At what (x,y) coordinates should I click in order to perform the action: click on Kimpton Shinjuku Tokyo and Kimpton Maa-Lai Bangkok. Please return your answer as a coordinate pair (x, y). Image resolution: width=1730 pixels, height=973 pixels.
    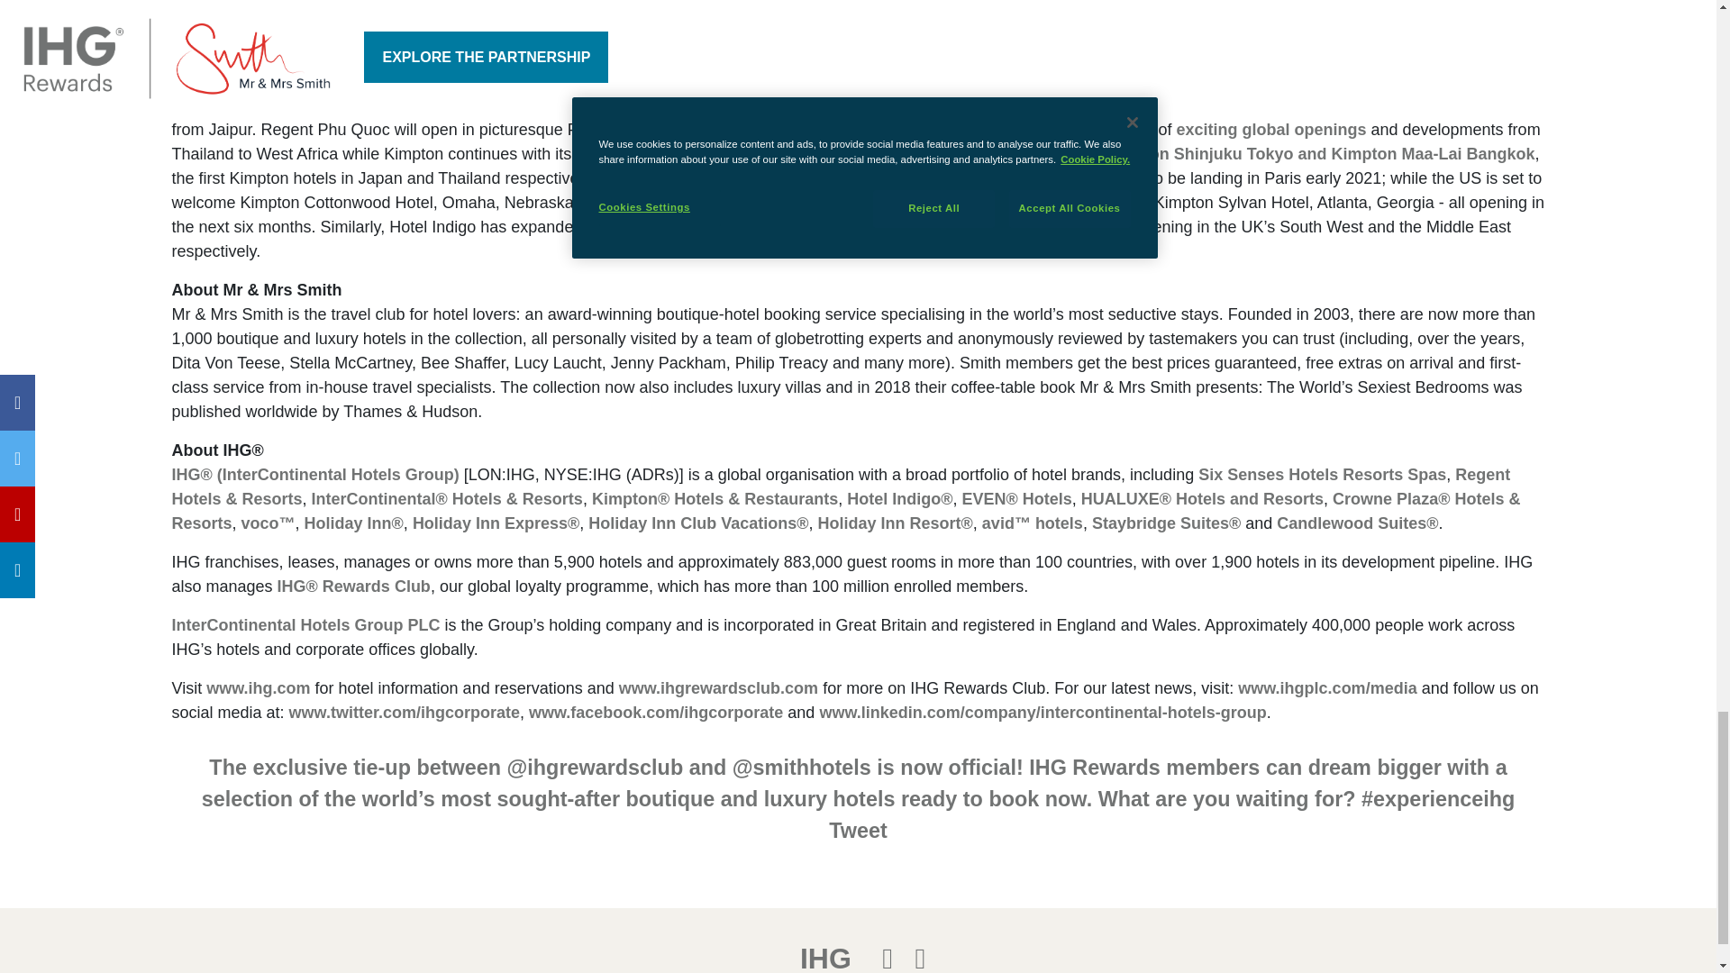
    Looking at the image, I should click on (1319, 153).